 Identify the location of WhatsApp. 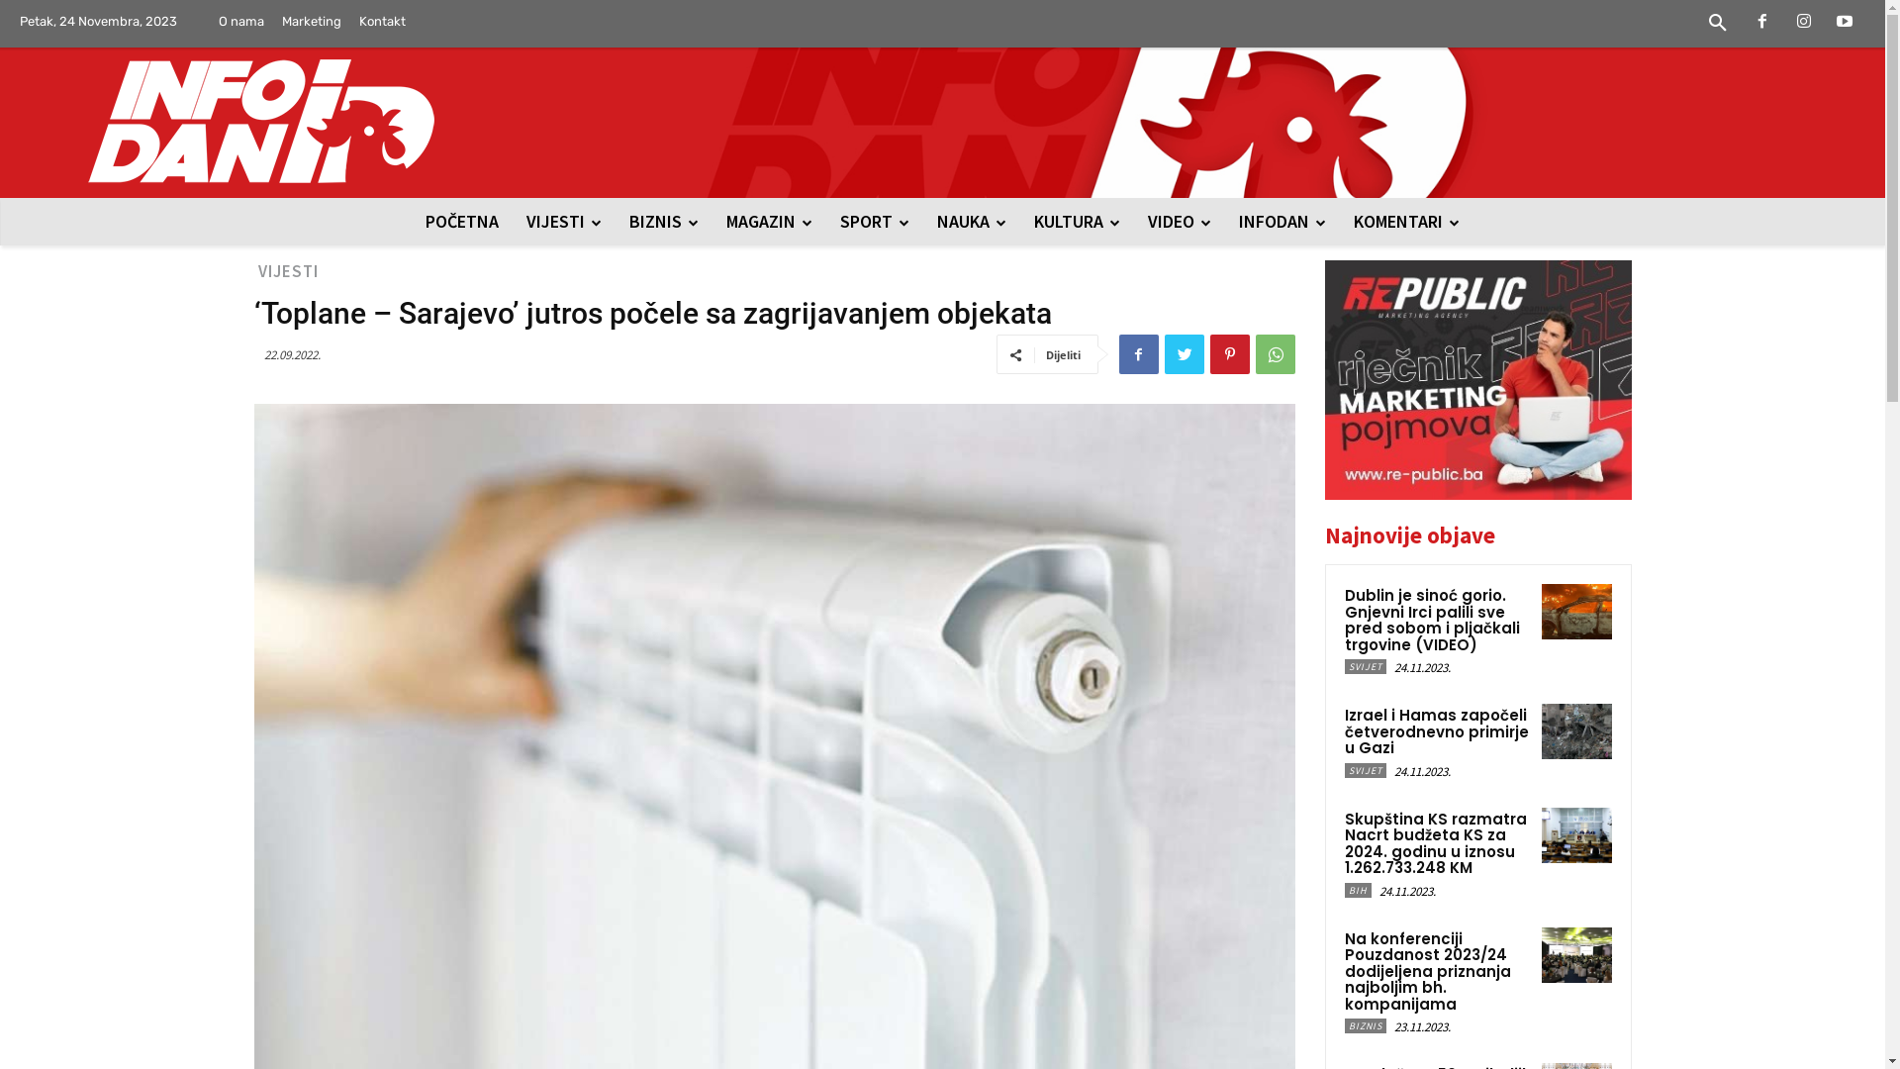
(1275, 354).